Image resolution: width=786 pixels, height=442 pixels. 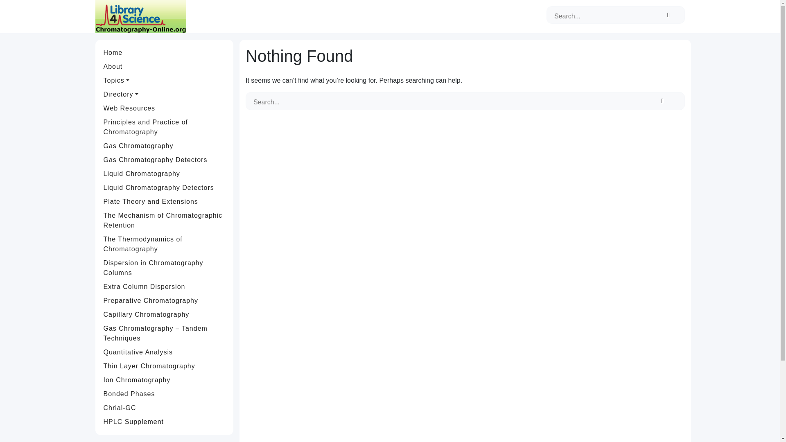 What do you see at coordinates (165, 127) in the screenshot?
I see `Principles and Practice of Chromatography` at bounding box center [165, 127].